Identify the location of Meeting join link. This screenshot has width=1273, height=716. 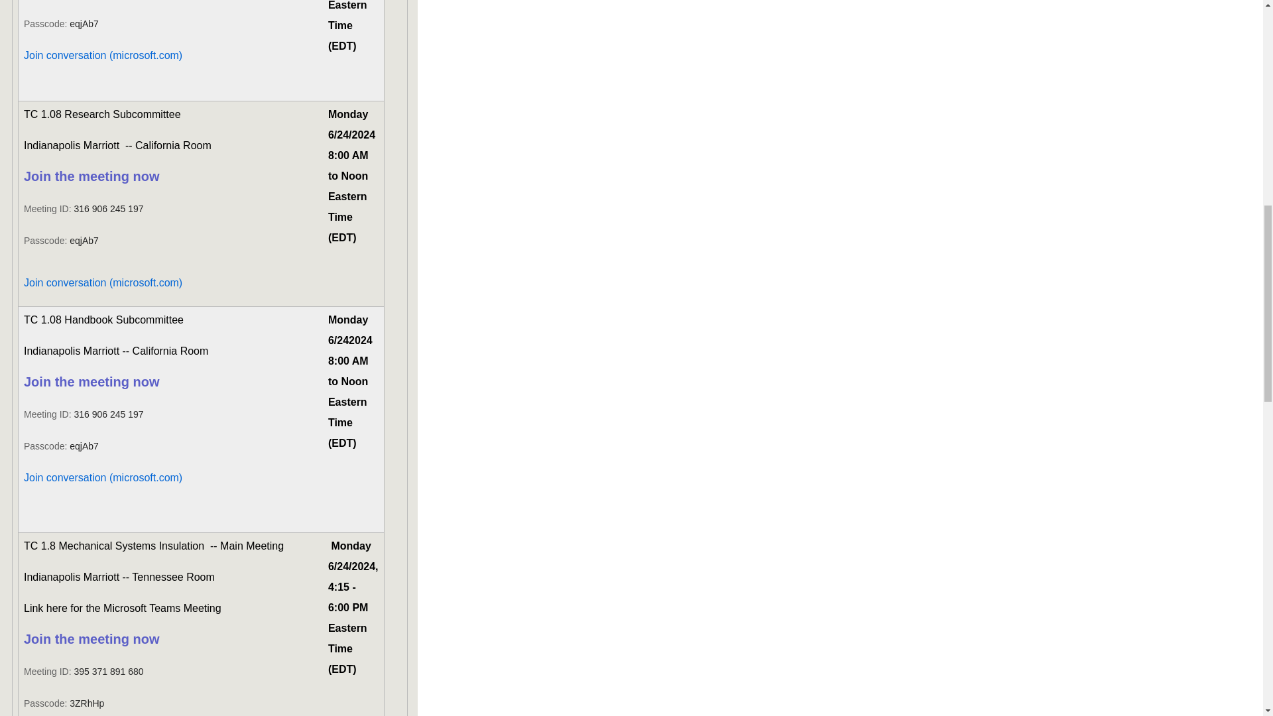
(91, 178).